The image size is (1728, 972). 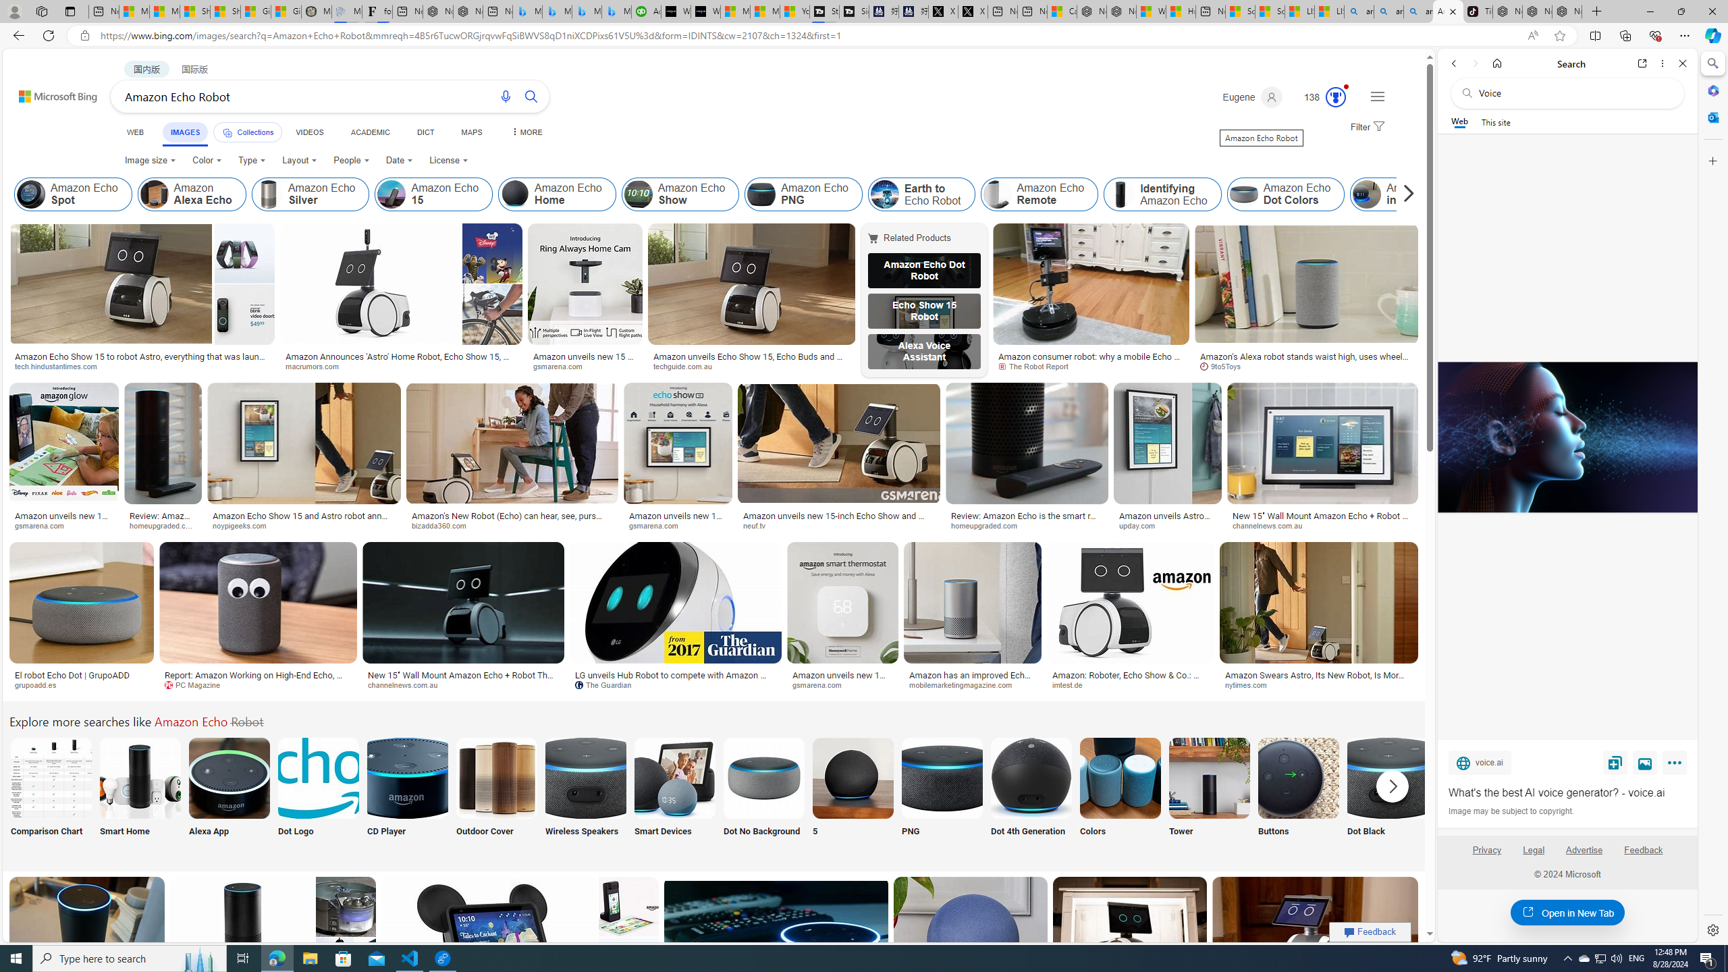 I want to click on Date, so click(x=399, y=161).